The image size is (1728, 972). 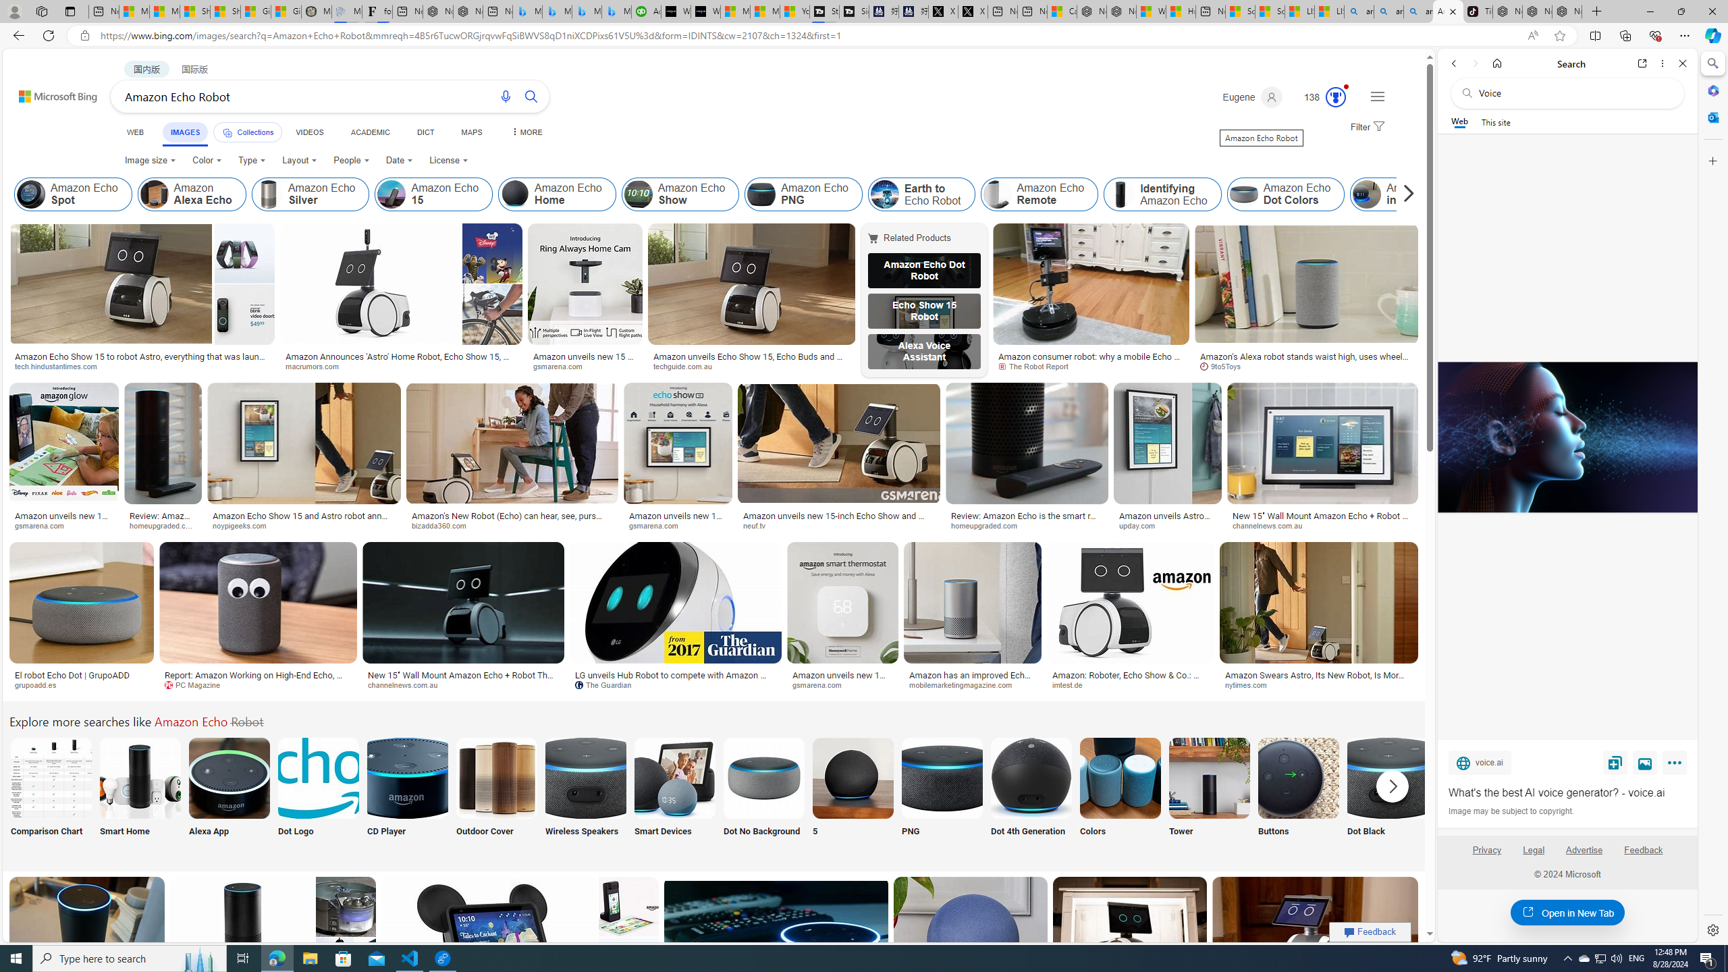 I want to click on Date, so click(x=399, y=161).